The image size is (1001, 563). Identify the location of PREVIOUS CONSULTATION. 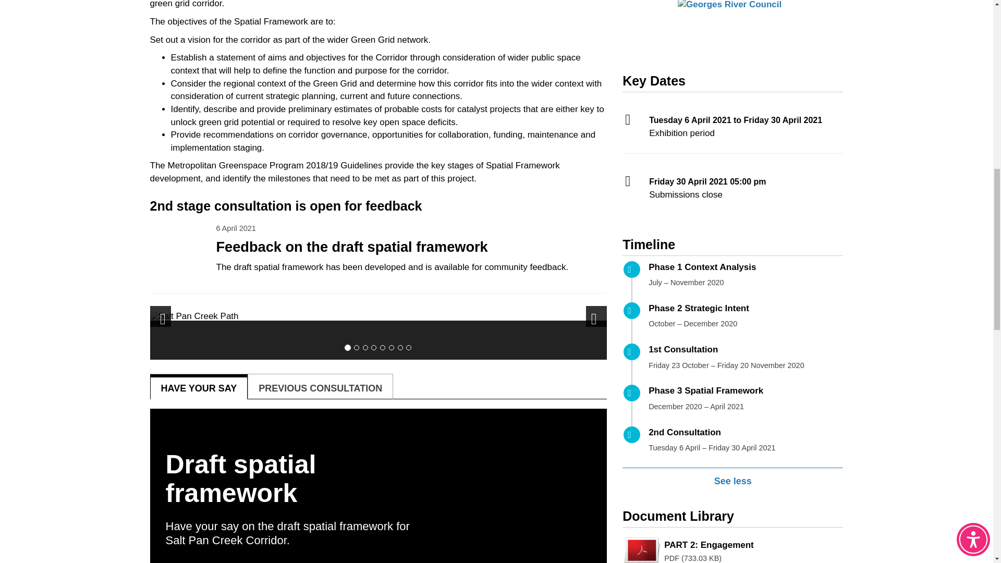
(320, 387).